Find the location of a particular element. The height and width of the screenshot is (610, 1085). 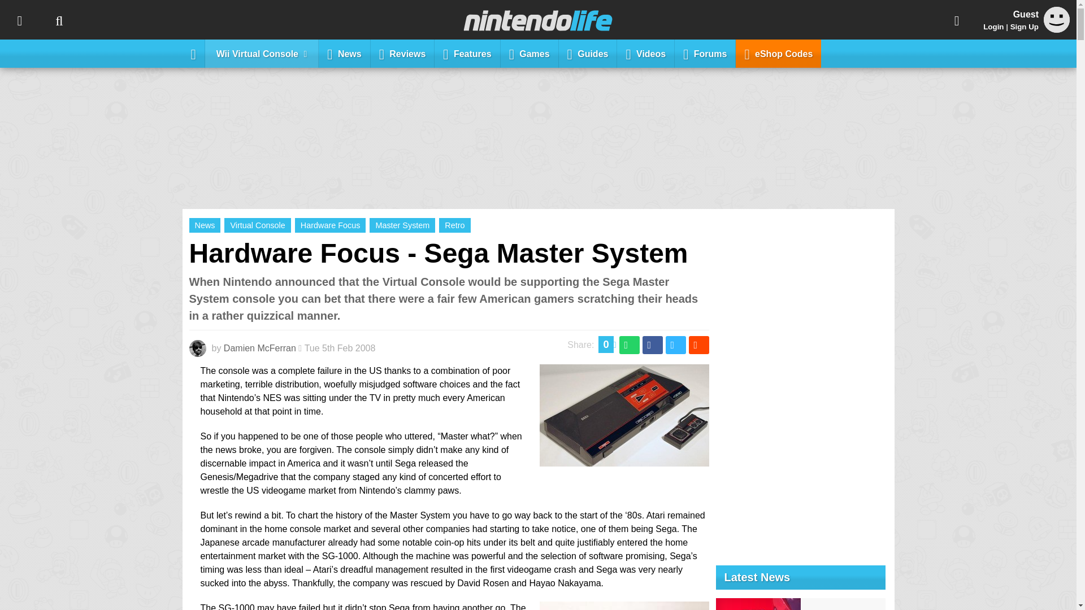

eShop Codes is located at coordinates (778, 53).